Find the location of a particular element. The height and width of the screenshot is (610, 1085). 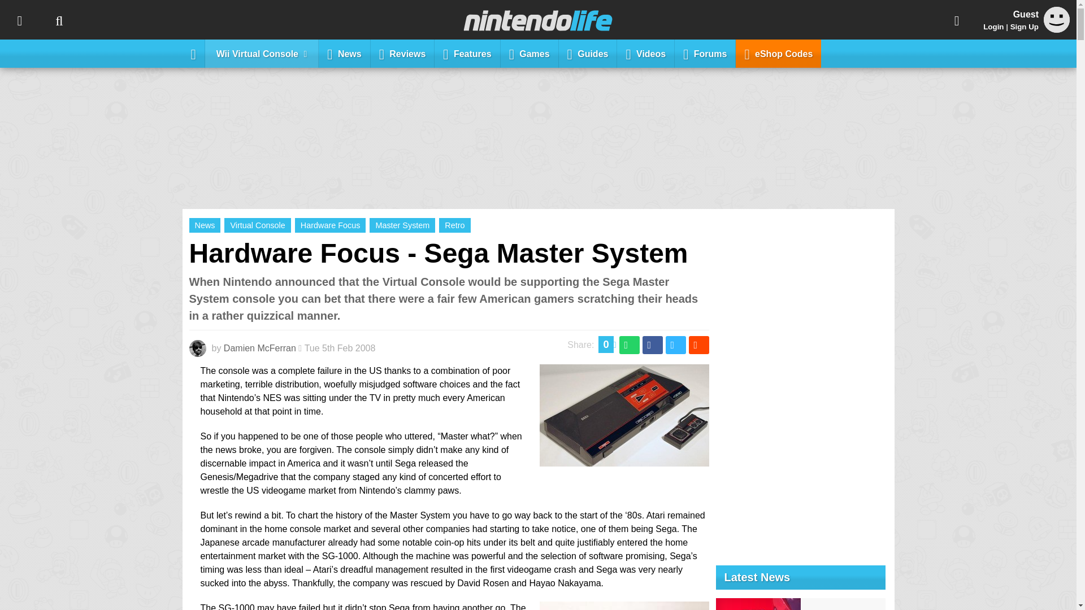

eShop Codes is located at coordinates (778, 53).